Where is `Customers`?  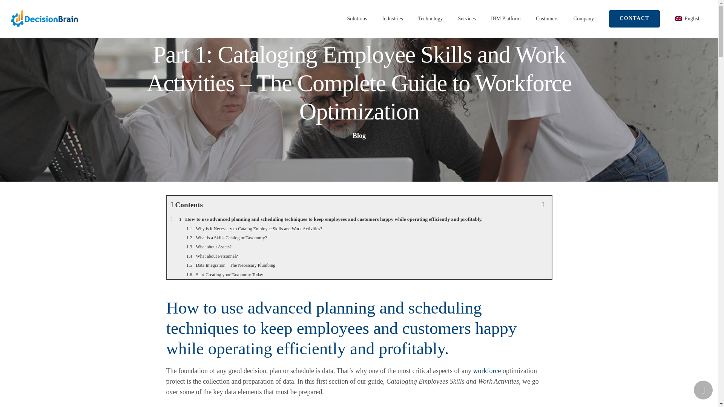
Customers is located at coordinates (547, 19).